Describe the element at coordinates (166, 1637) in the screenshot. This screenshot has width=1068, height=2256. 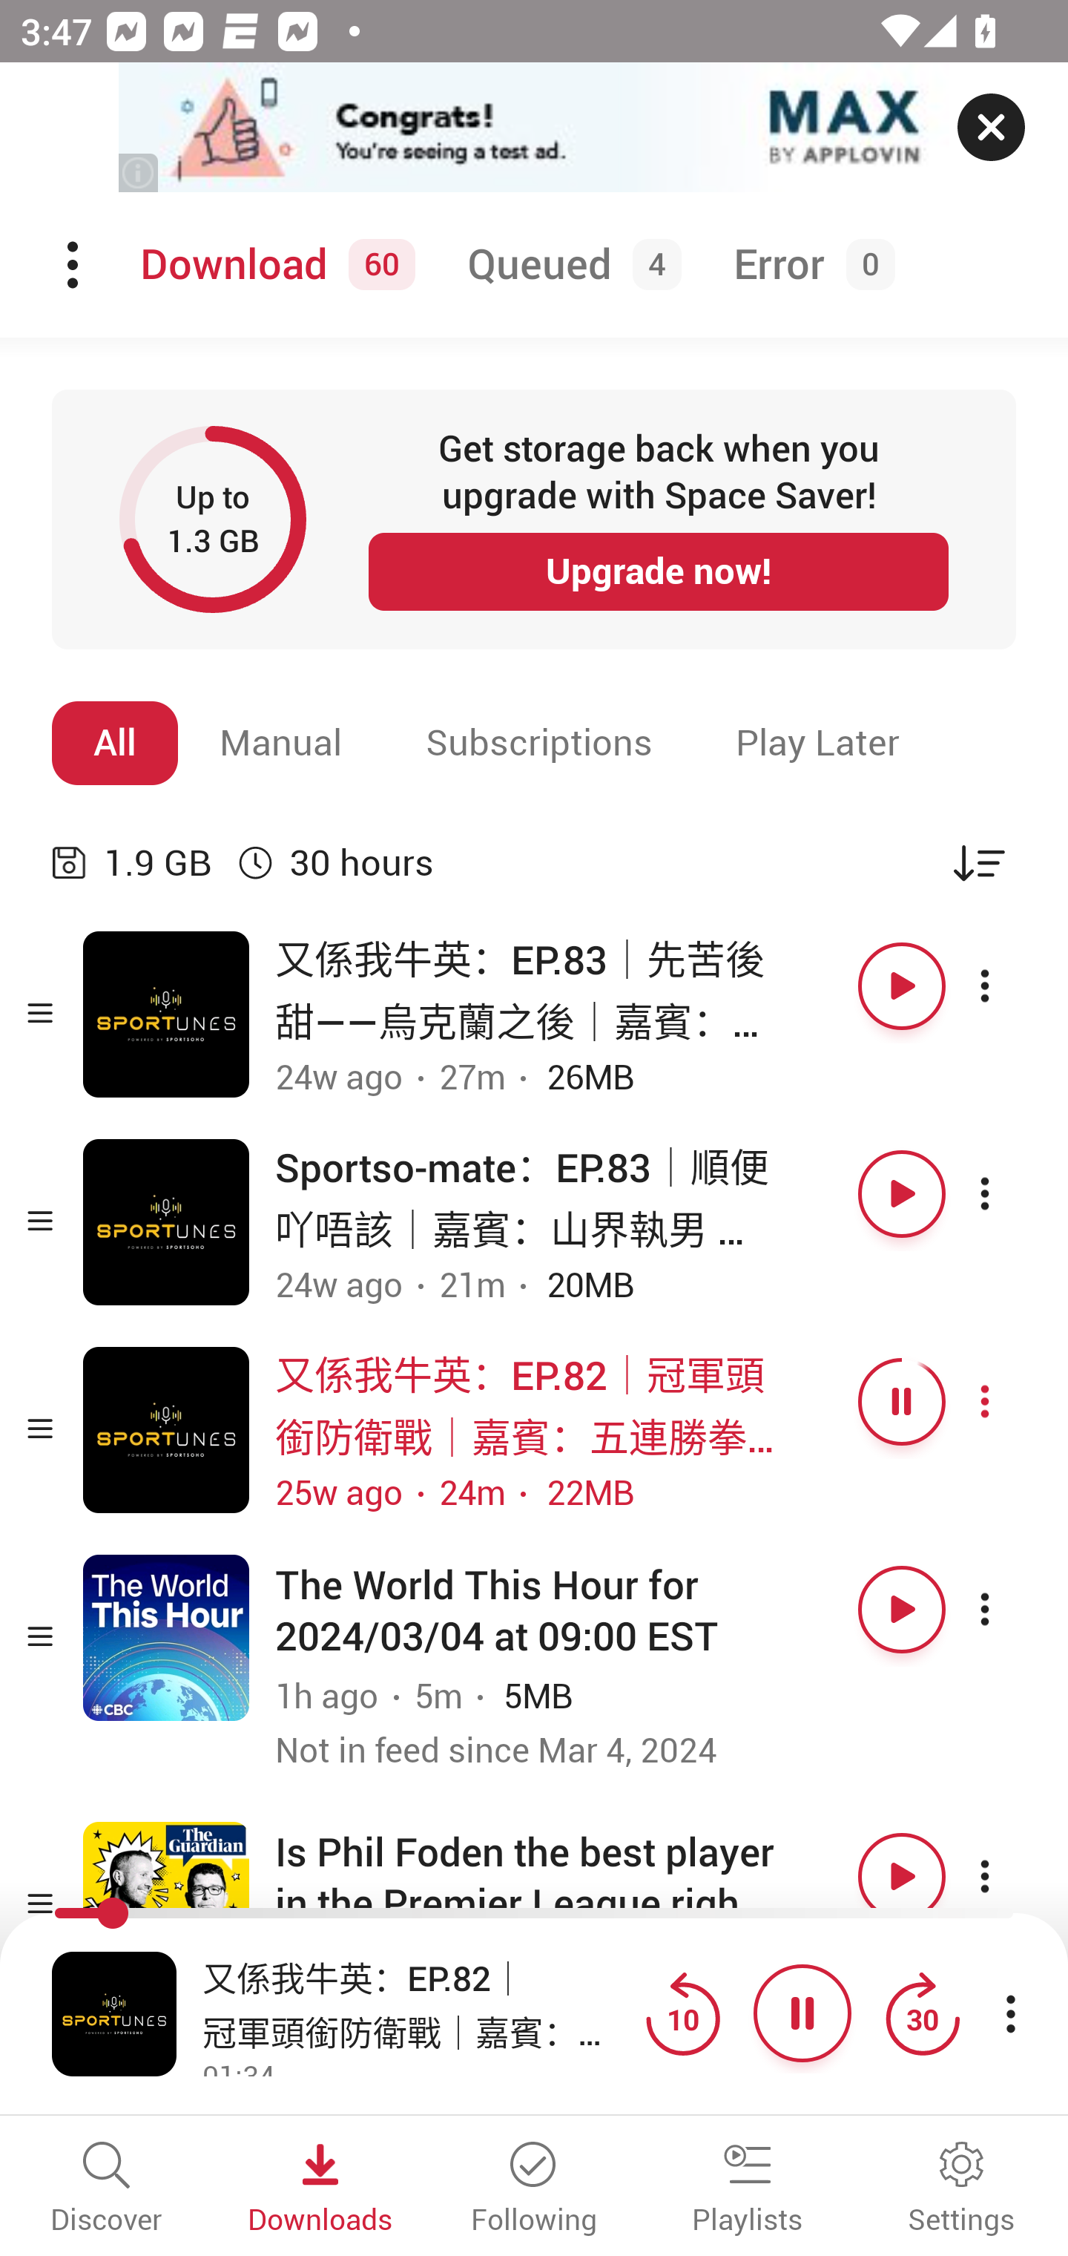
I see `Open series The World This Hour` at that location.